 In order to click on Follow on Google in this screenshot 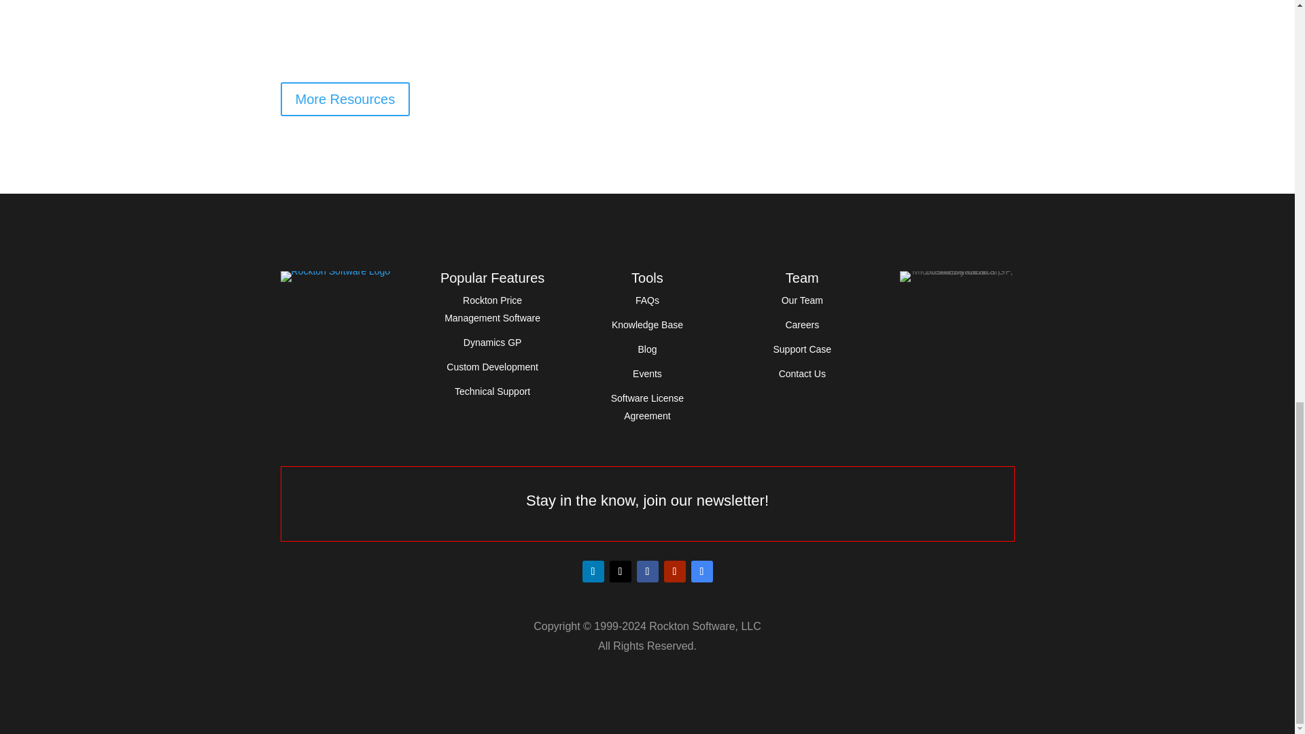, I will do `click(701, 572)`.